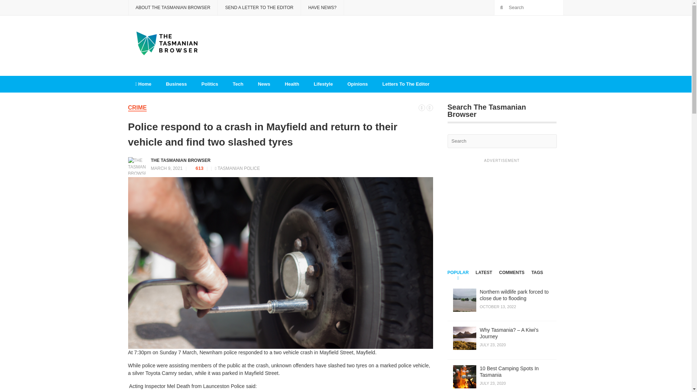 This screenshot has width=697, height=392. I want to click on Health, so click(292, 84).